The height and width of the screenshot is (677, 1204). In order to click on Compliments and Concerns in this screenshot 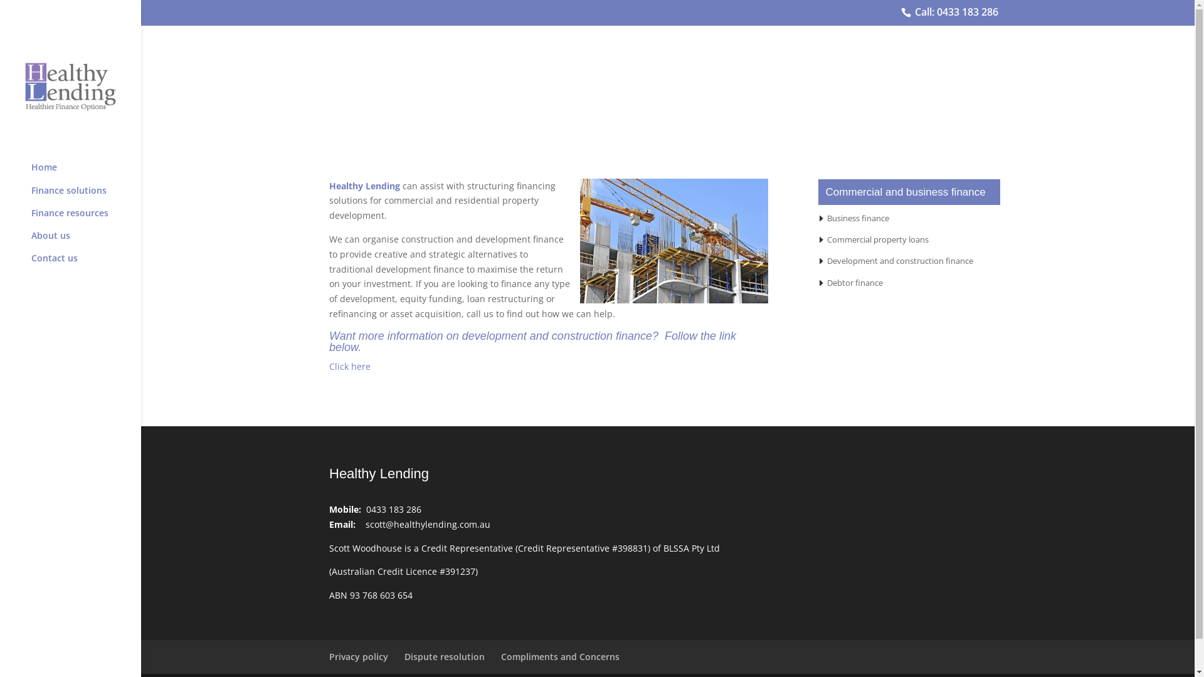, I will do `click(560, 657)`.